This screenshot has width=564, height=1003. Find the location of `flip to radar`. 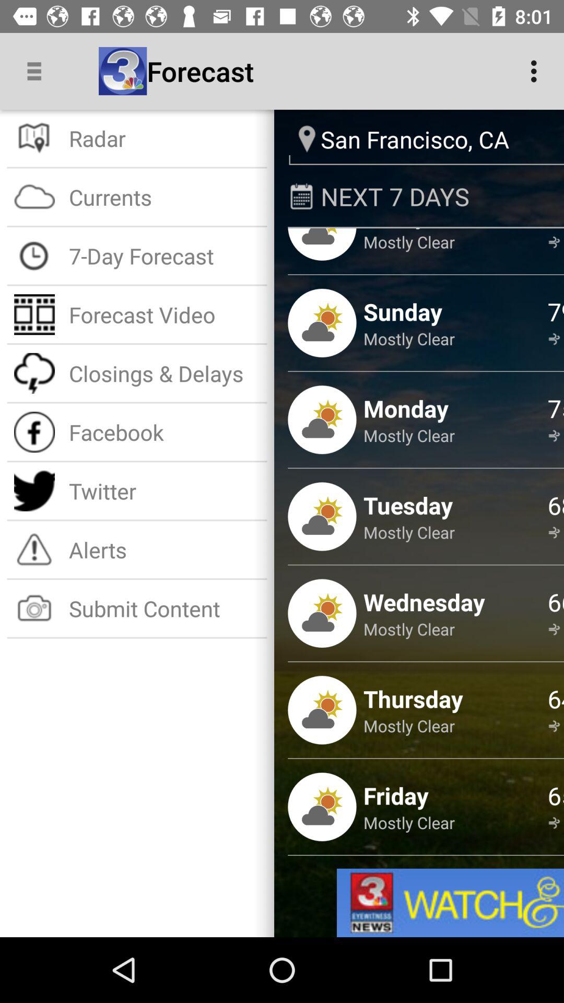

flip to radar is located at coordinates (164, 138).